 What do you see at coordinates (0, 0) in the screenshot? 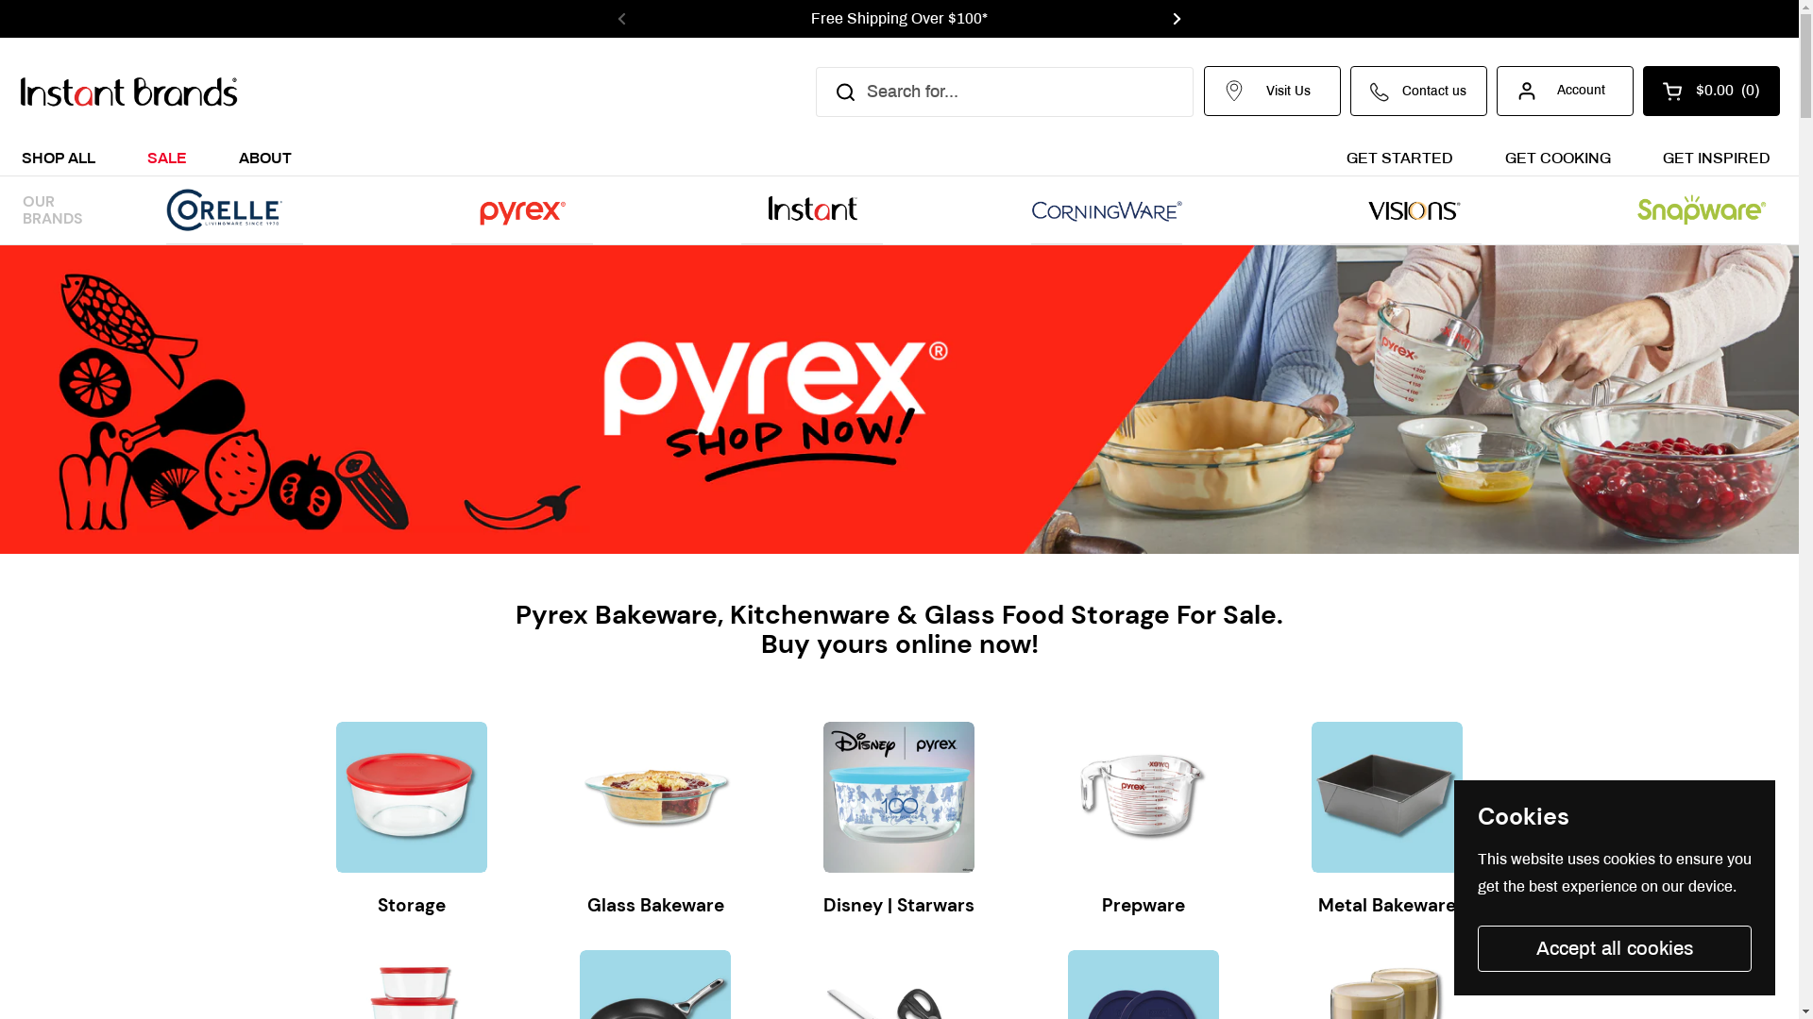
I see `Skip to content` at bounding box center [0, 0].